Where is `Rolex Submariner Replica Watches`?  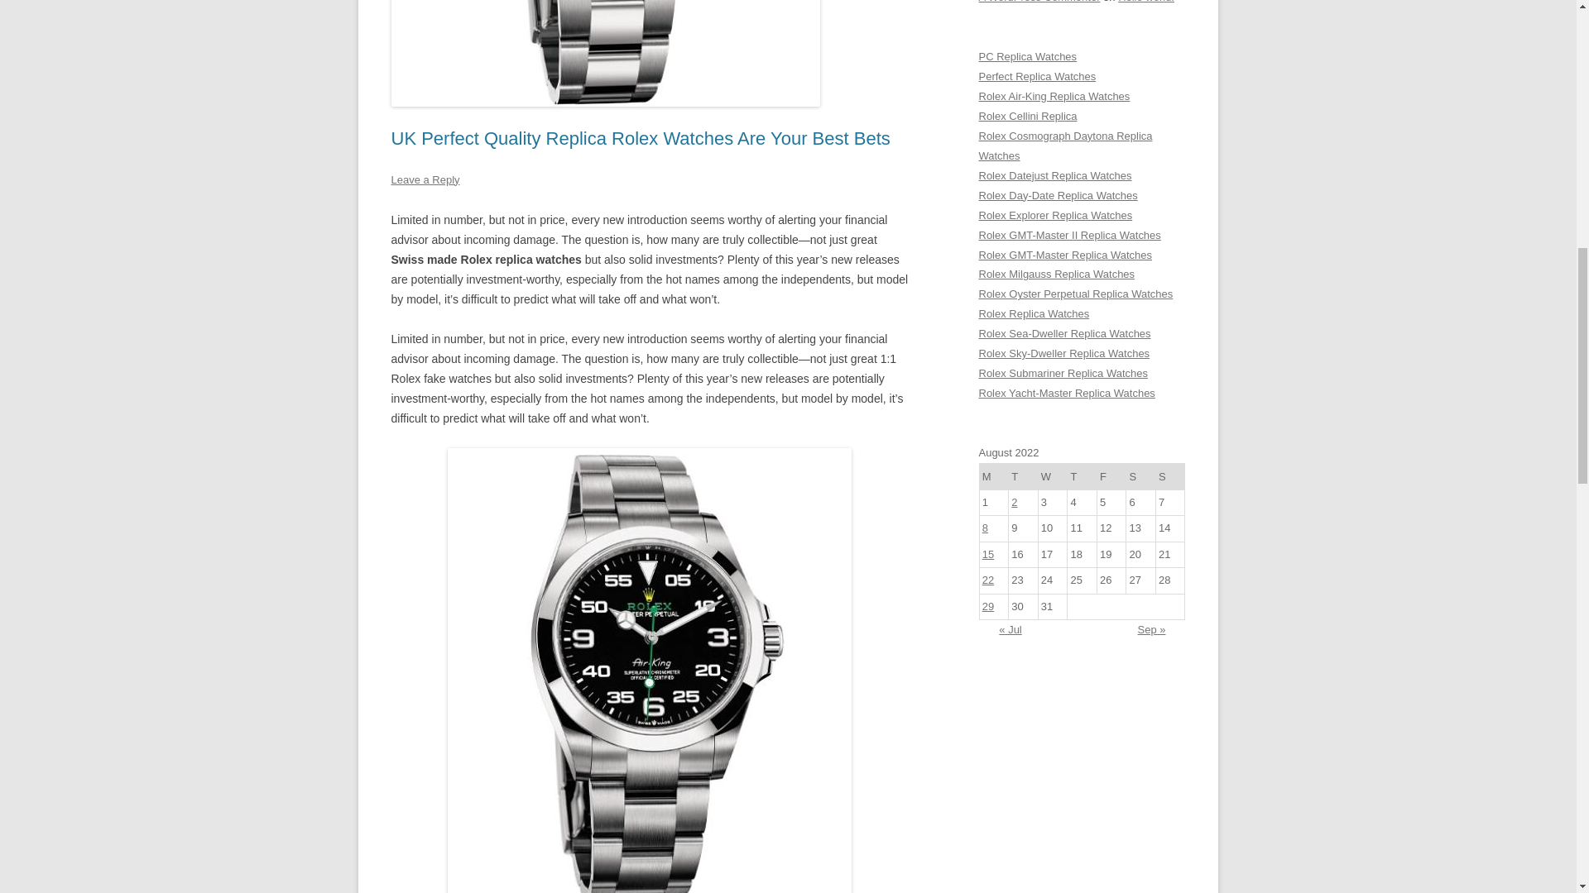 Rolex Submariner Replica Watches is located at coordinates (1063, 373).